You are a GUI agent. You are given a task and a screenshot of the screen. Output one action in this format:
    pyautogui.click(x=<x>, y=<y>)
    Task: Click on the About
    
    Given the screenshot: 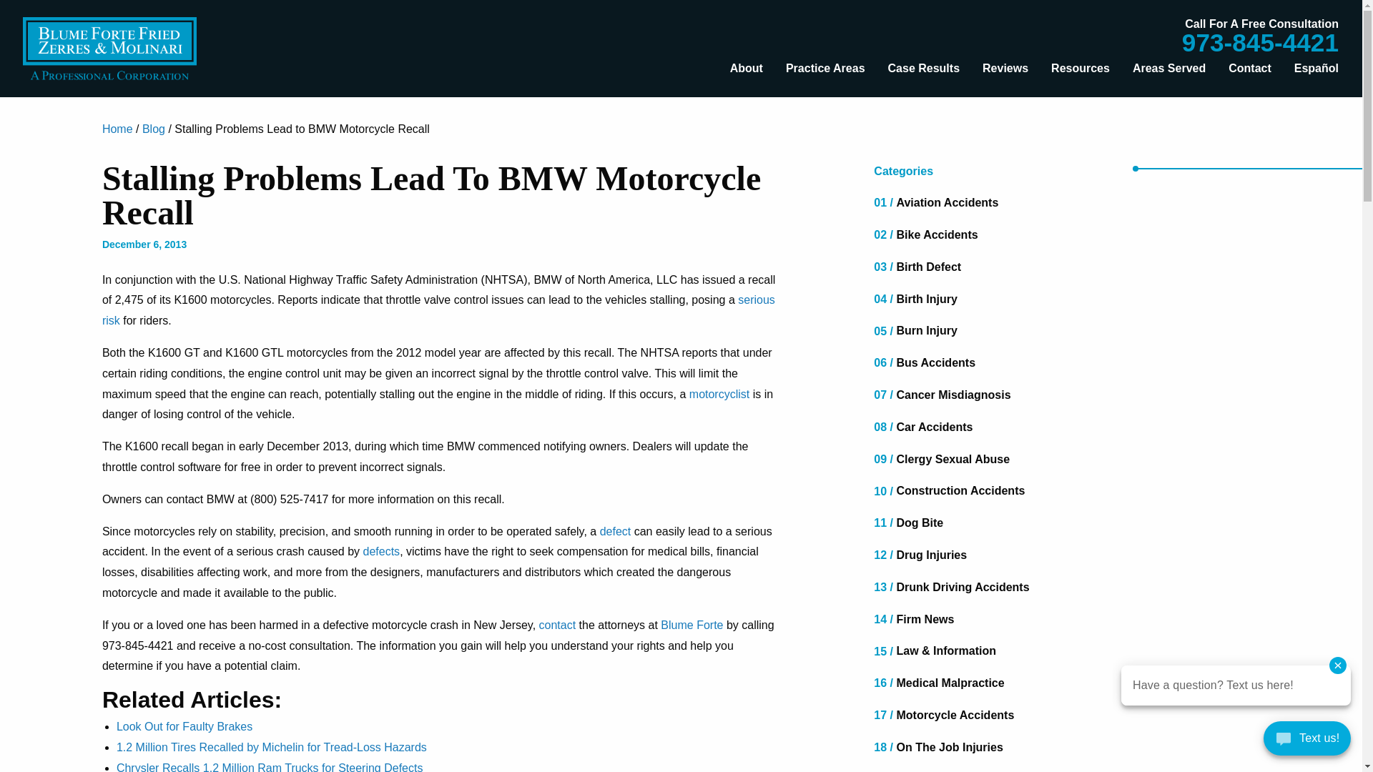 What is the action you would take?
    pyautogui.click(x=746, y=68)
    